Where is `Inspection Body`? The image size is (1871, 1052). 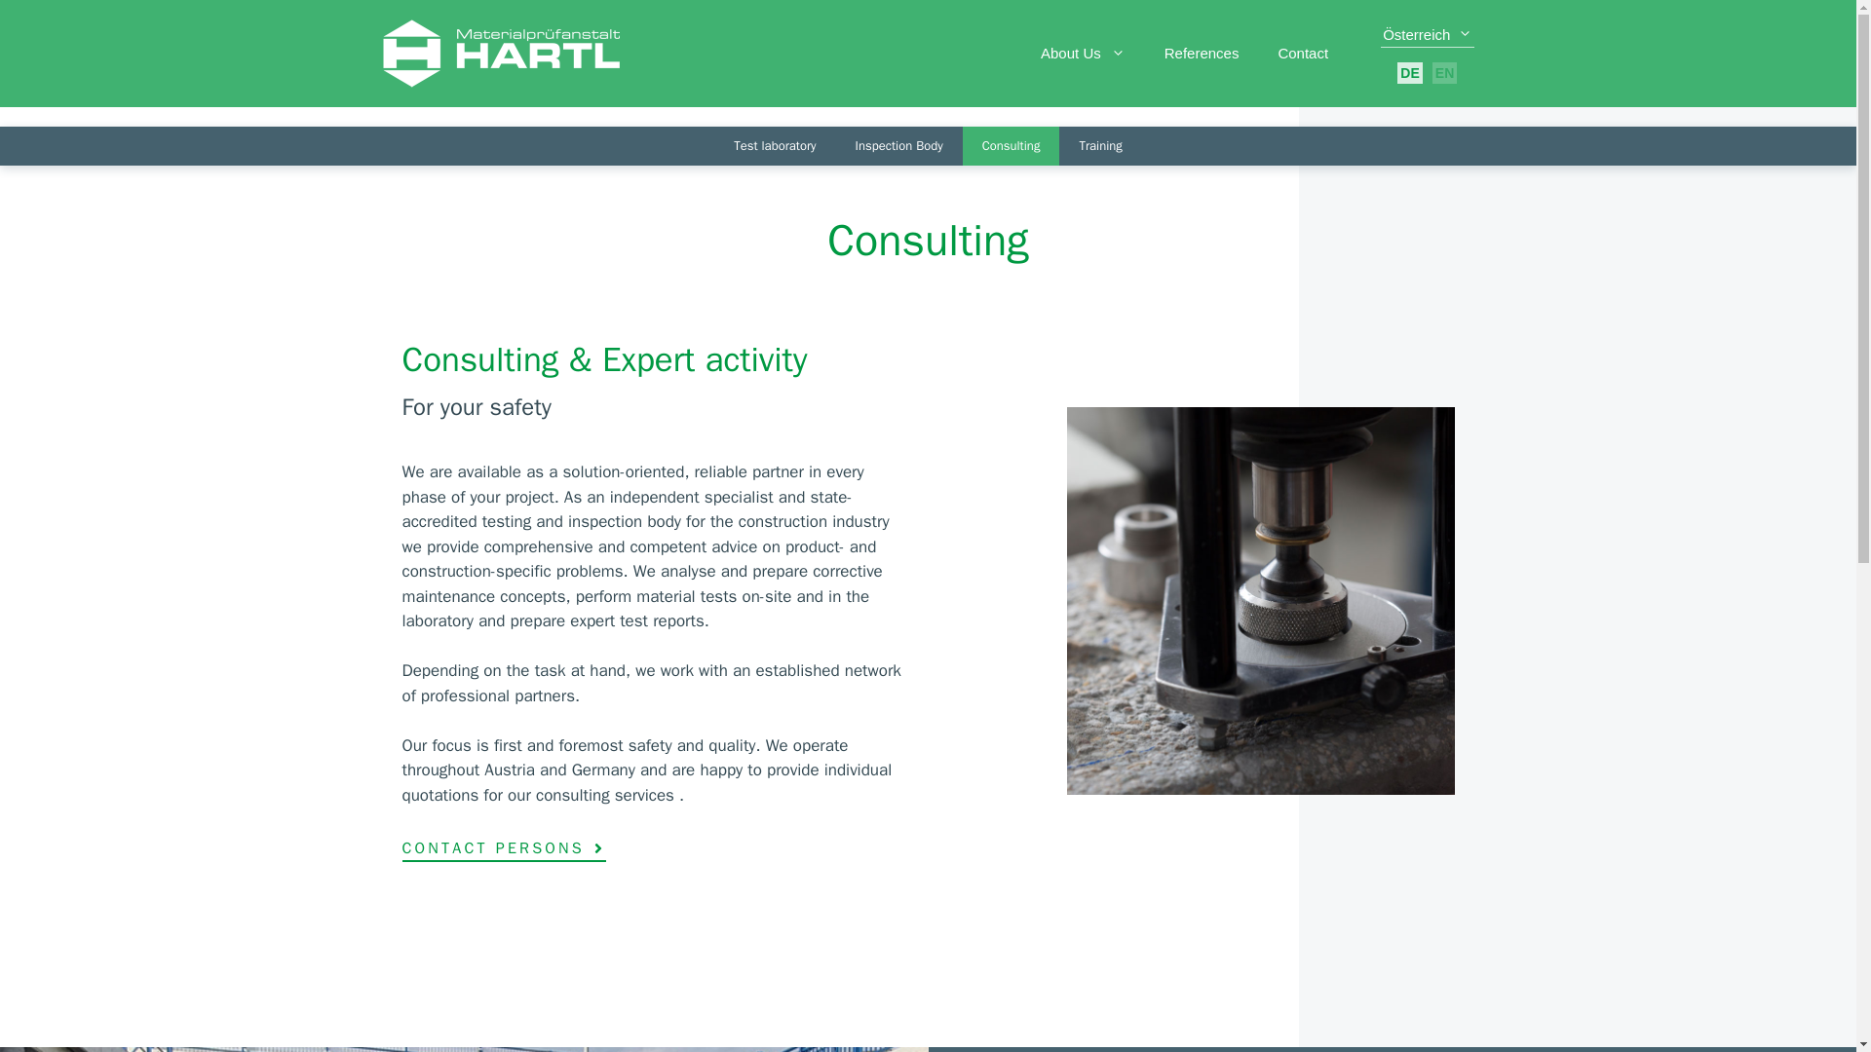 Inspection Body is located at coordinates (899, 145).